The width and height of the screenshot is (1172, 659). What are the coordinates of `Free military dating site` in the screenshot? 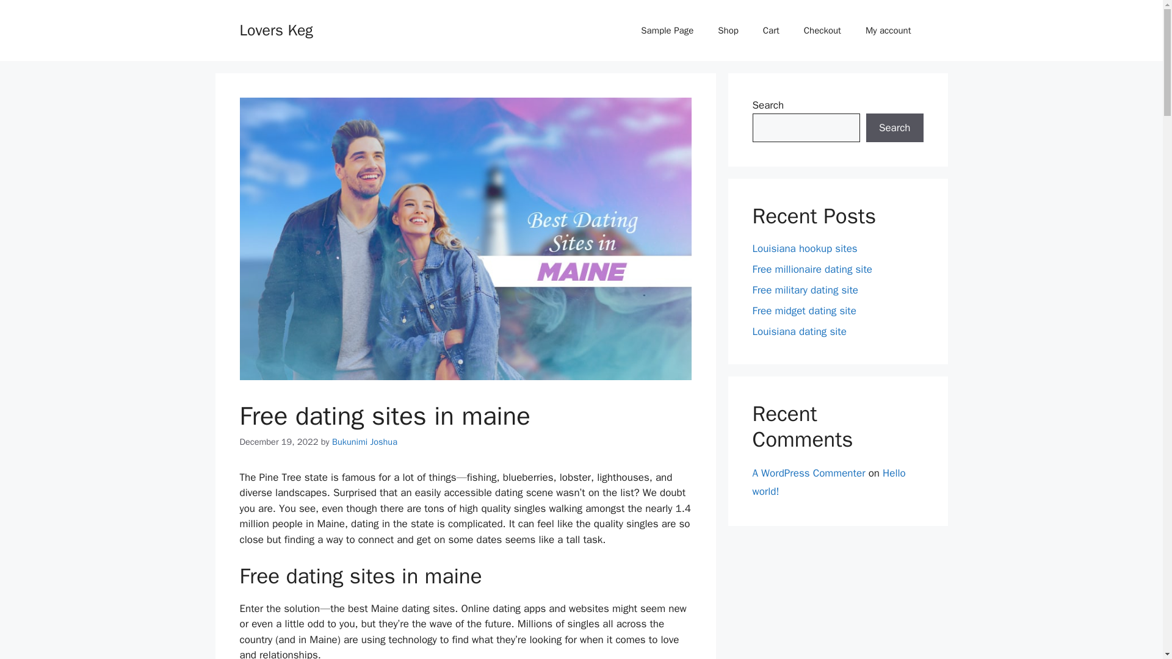 It's located at (805, 290).